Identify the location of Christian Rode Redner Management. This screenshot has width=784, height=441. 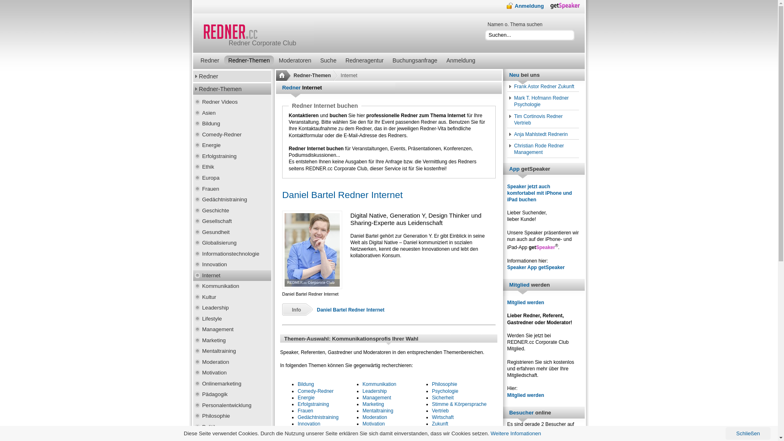
(544, 149).